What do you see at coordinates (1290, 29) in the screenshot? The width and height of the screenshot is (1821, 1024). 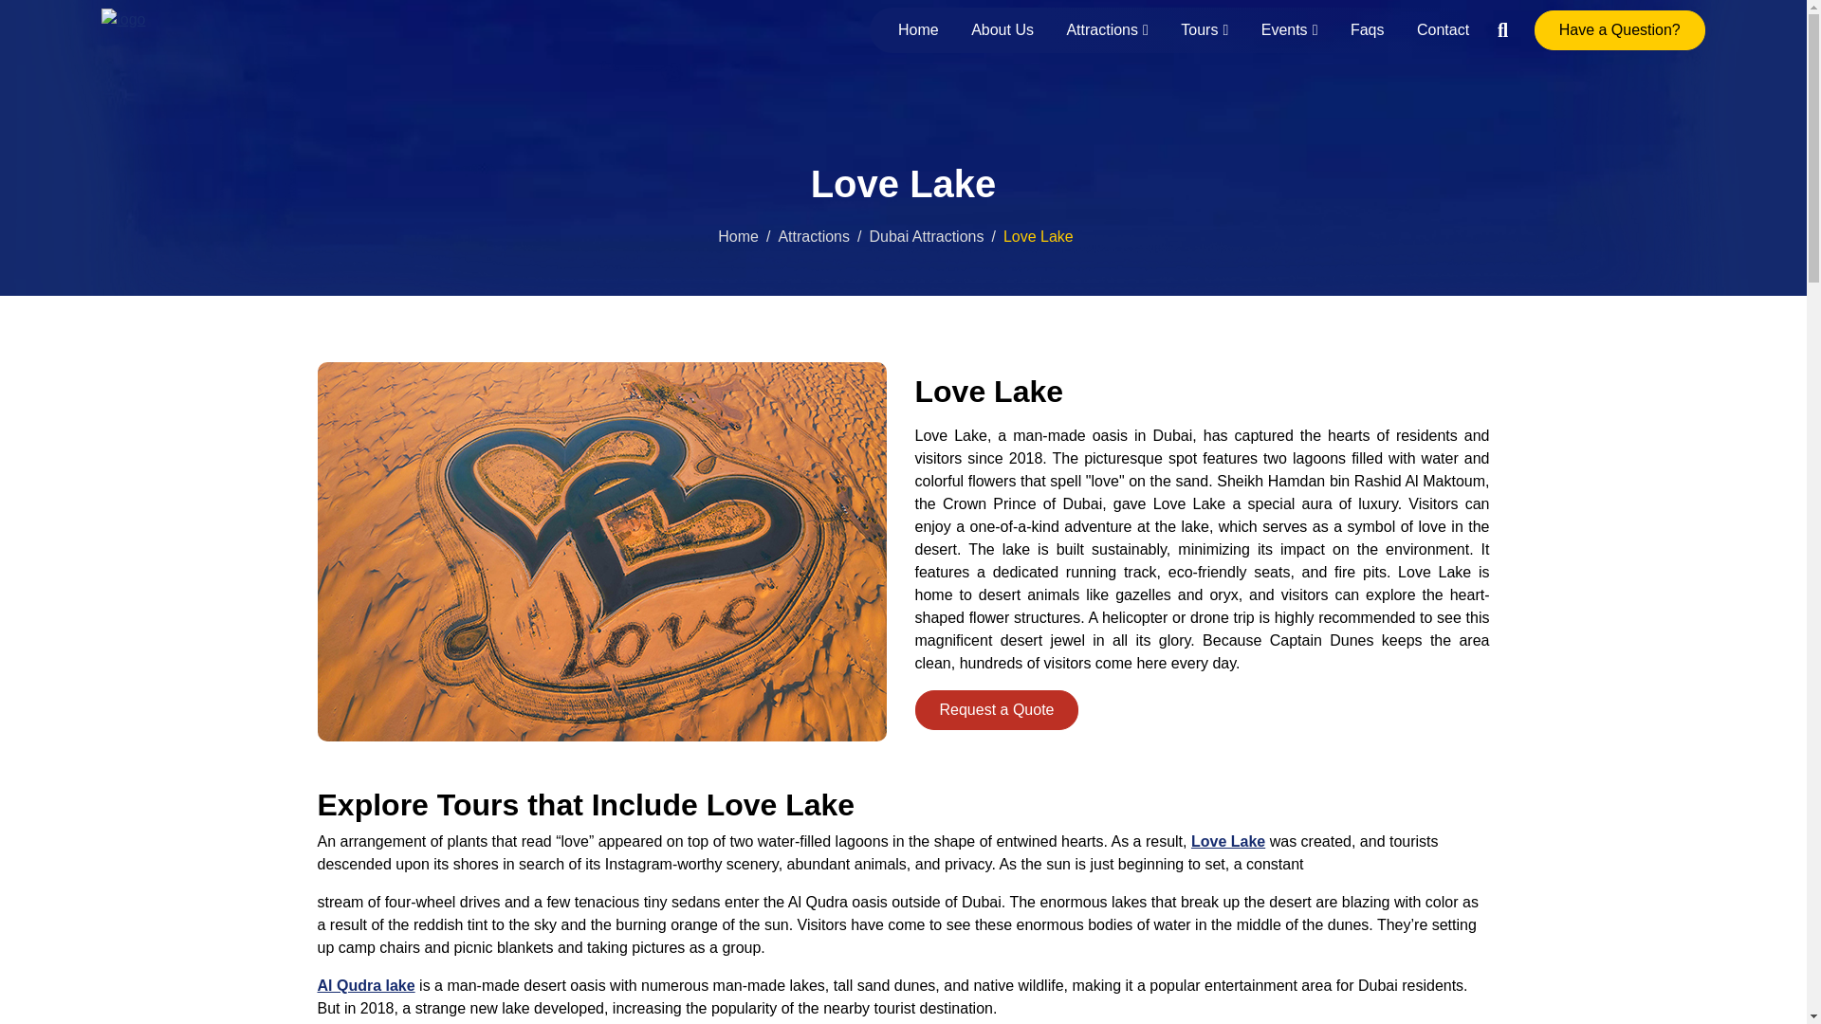 I see `Events` at bounding box center [1290, 29].